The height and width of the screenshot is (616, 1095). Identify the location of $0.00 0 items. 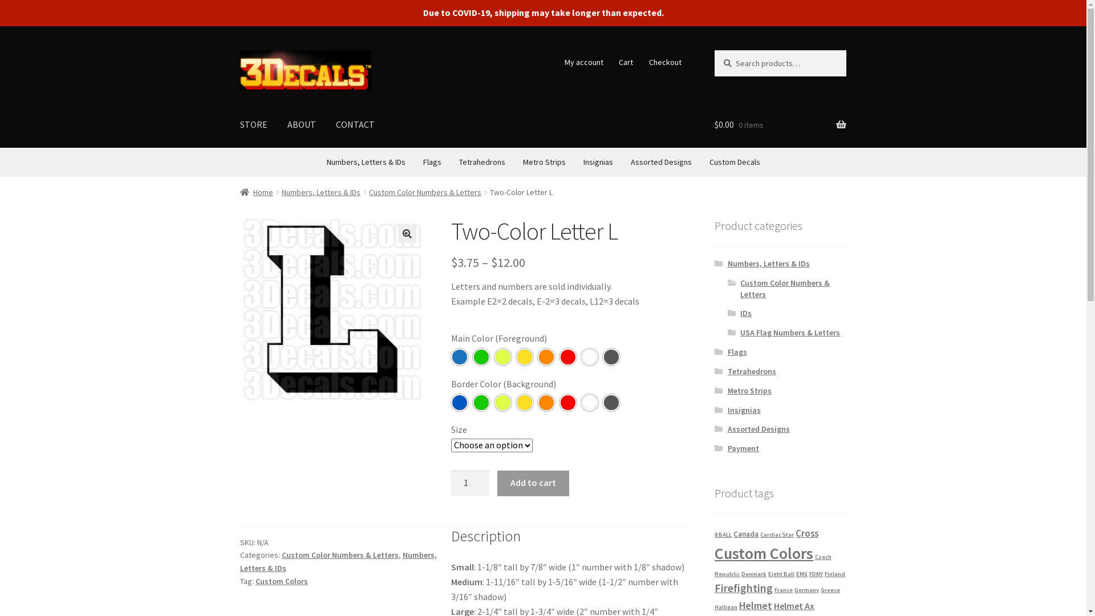
(780, 125).